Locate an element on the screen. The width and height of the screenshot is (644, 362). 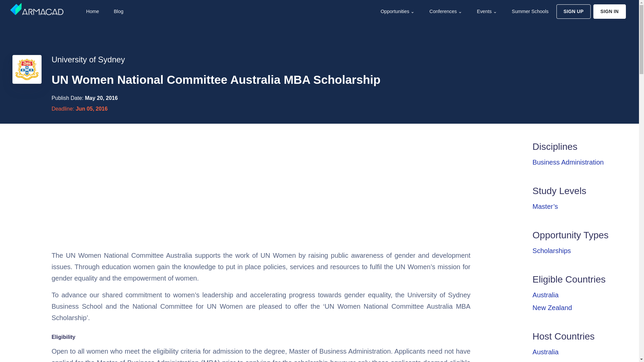
University of Sydney is located at coordinates (88, 60).